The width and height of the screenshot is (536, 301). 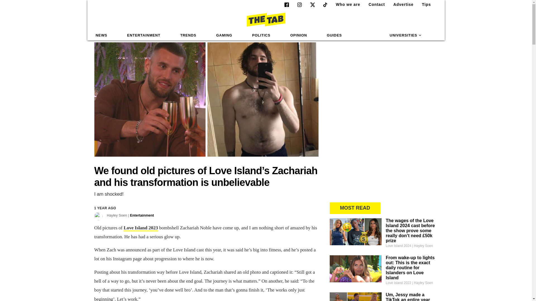 I want to click on ENTERTAINMENT, so click(x=143, y=35).